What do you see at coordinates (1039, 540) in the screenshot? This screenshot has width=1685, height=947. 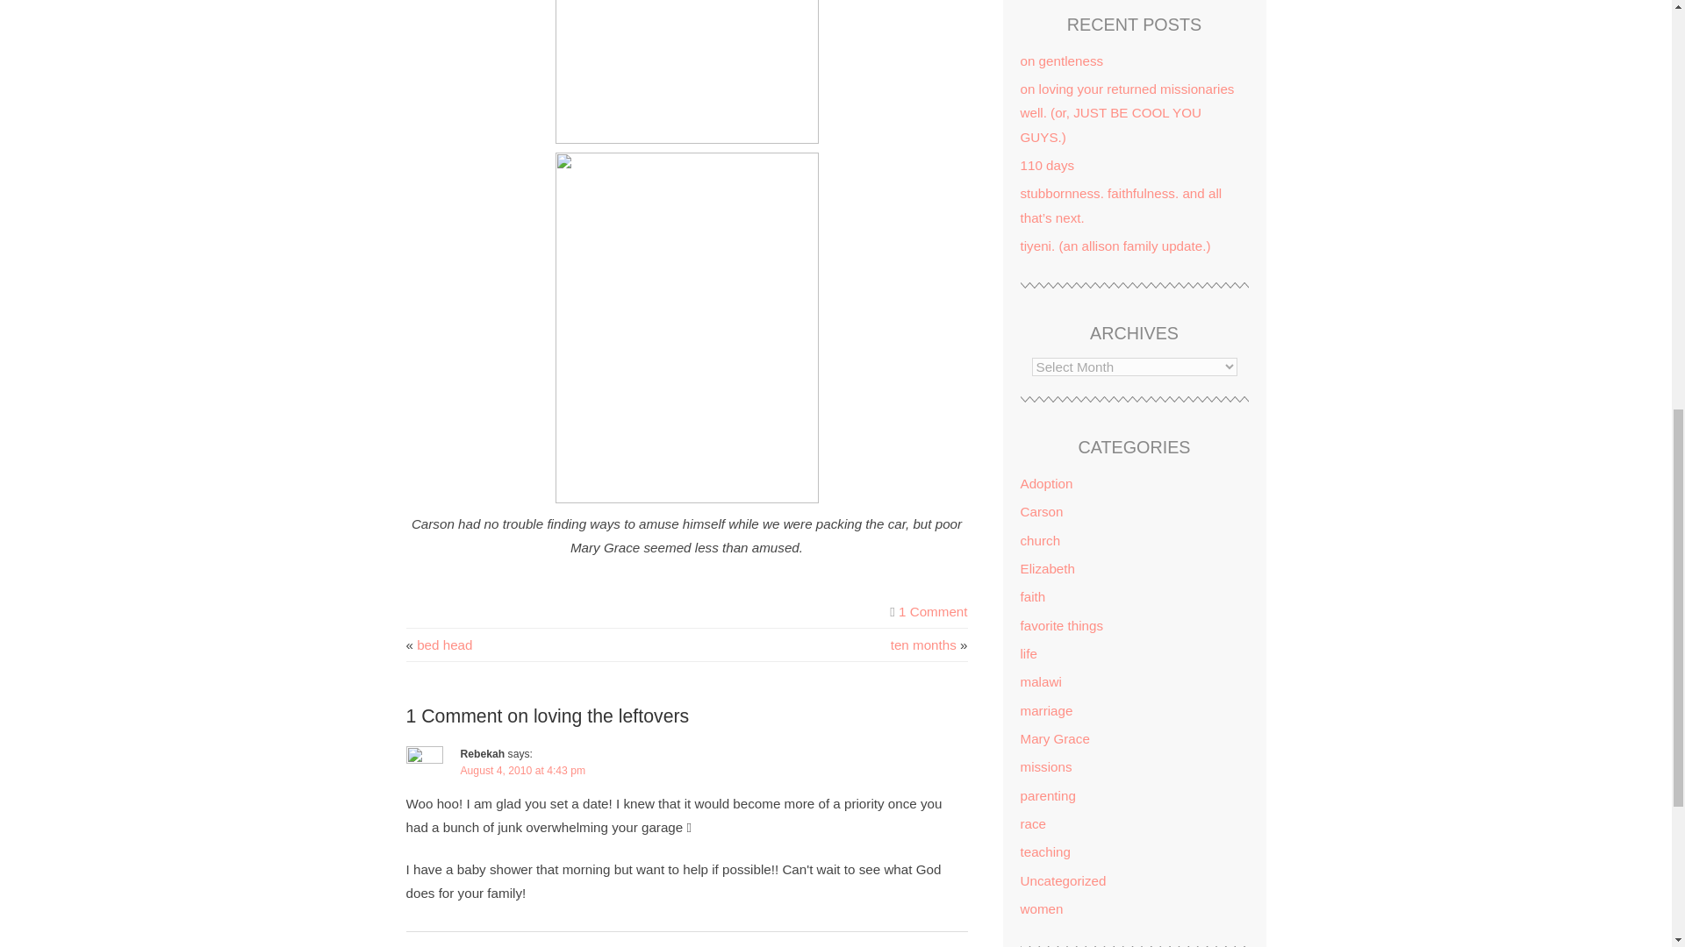 I see `church` at bounding box center [1039, 540].